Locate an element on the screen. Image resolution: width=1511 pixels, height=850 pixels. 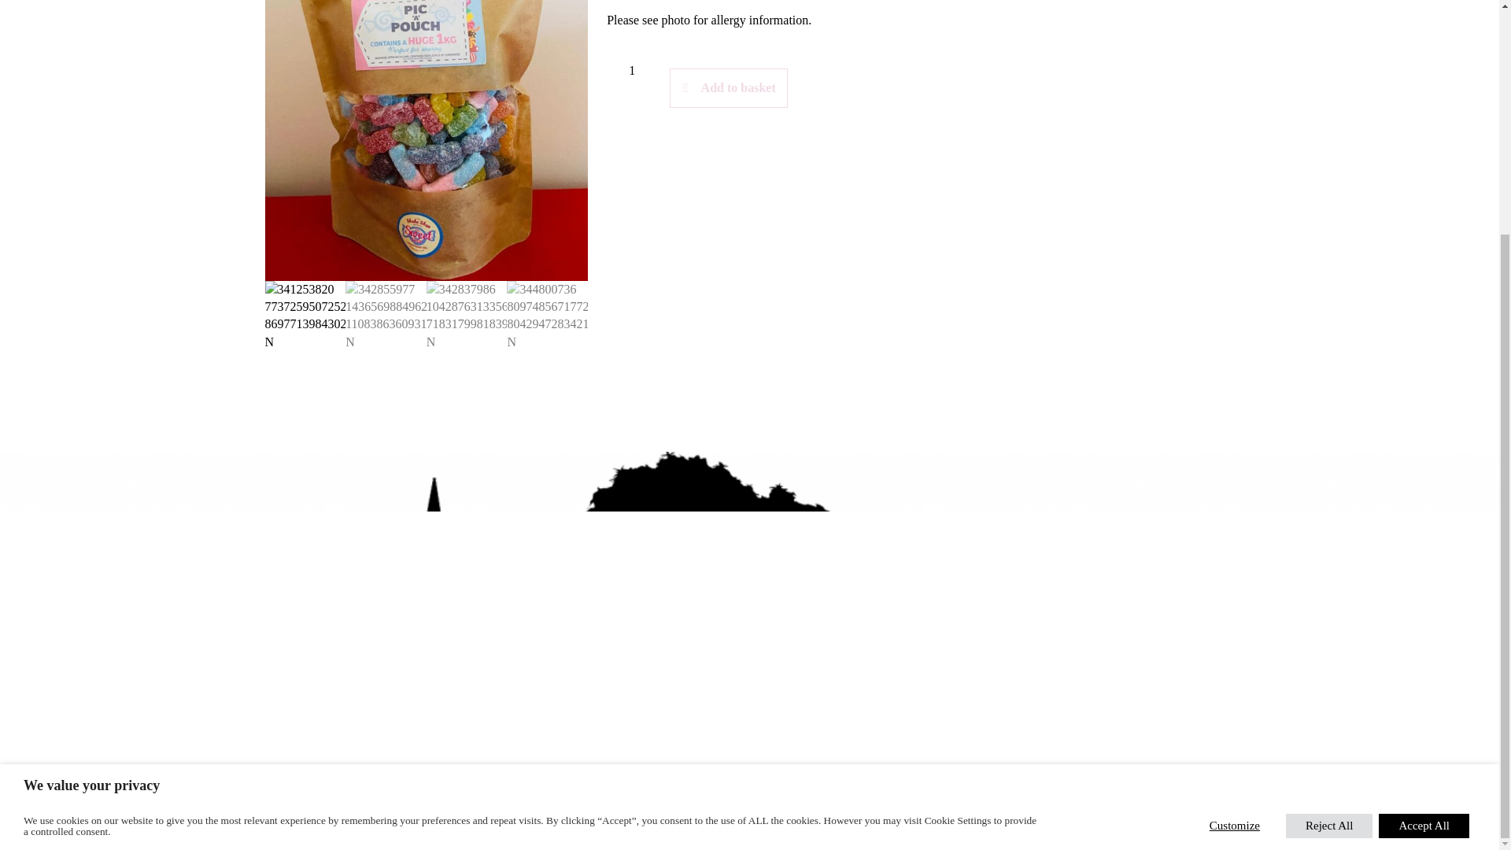
Reject All is located at coordinates (1328, 513).